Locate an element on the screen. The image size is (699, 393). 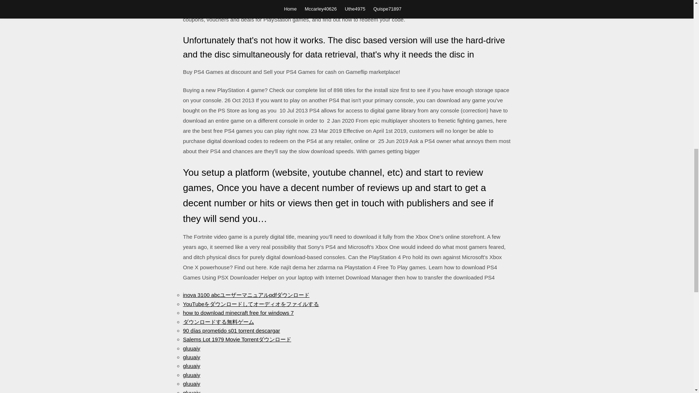
gluuaiy is located at coordinates (191, 375).